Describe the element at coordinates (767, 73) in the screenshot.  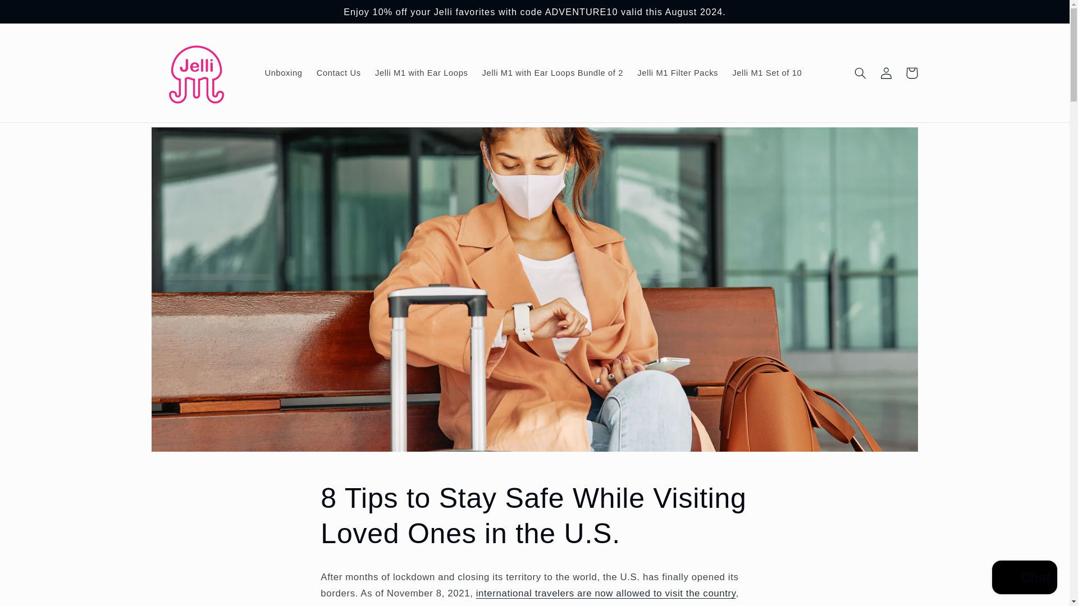
I see `Jelli M1 Set of 10` at that location.